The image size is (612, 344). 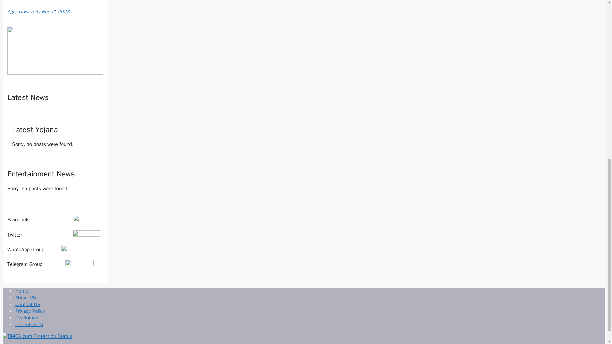 What do you see at coordinates (38, 12) in the screenshot?
I see `Agra University Result 2023` at bounding box center [38, 12].